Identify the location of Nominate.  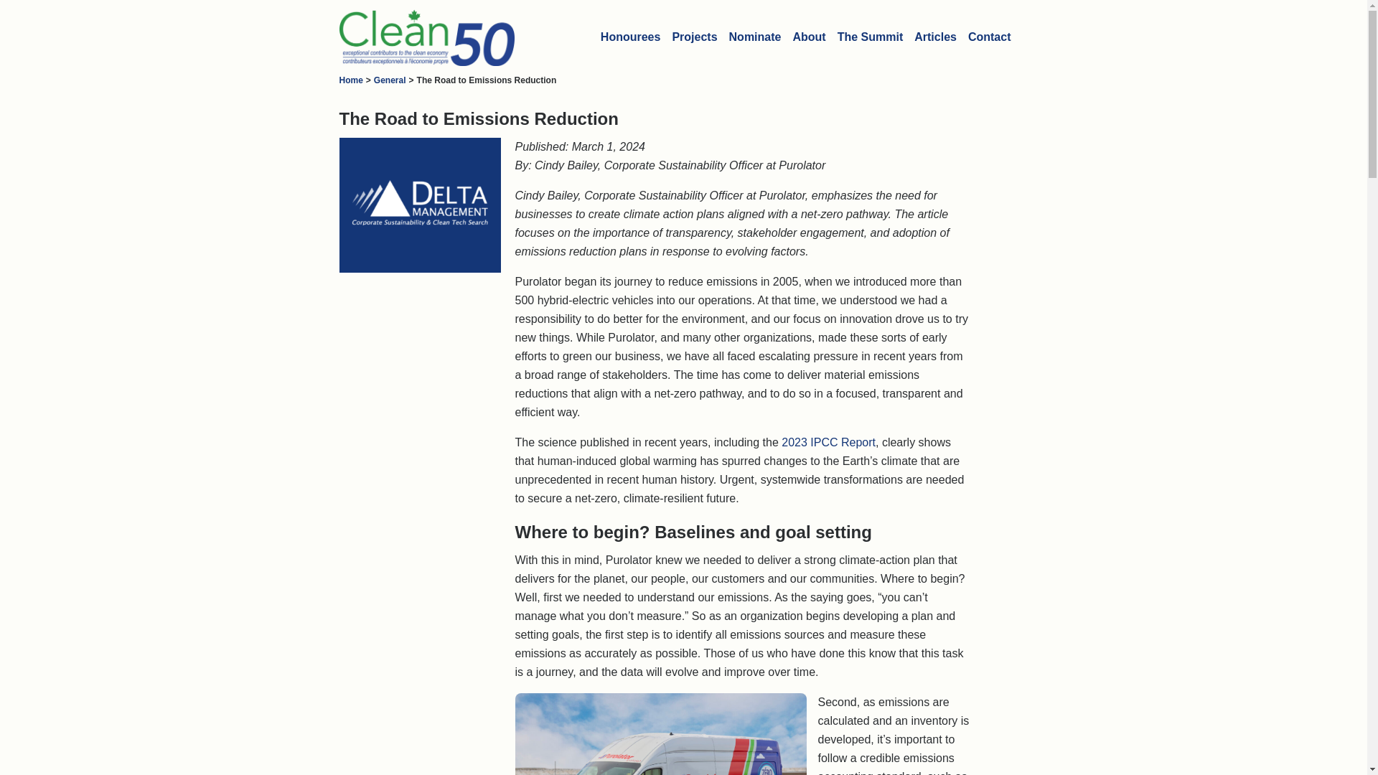
(755, 37).